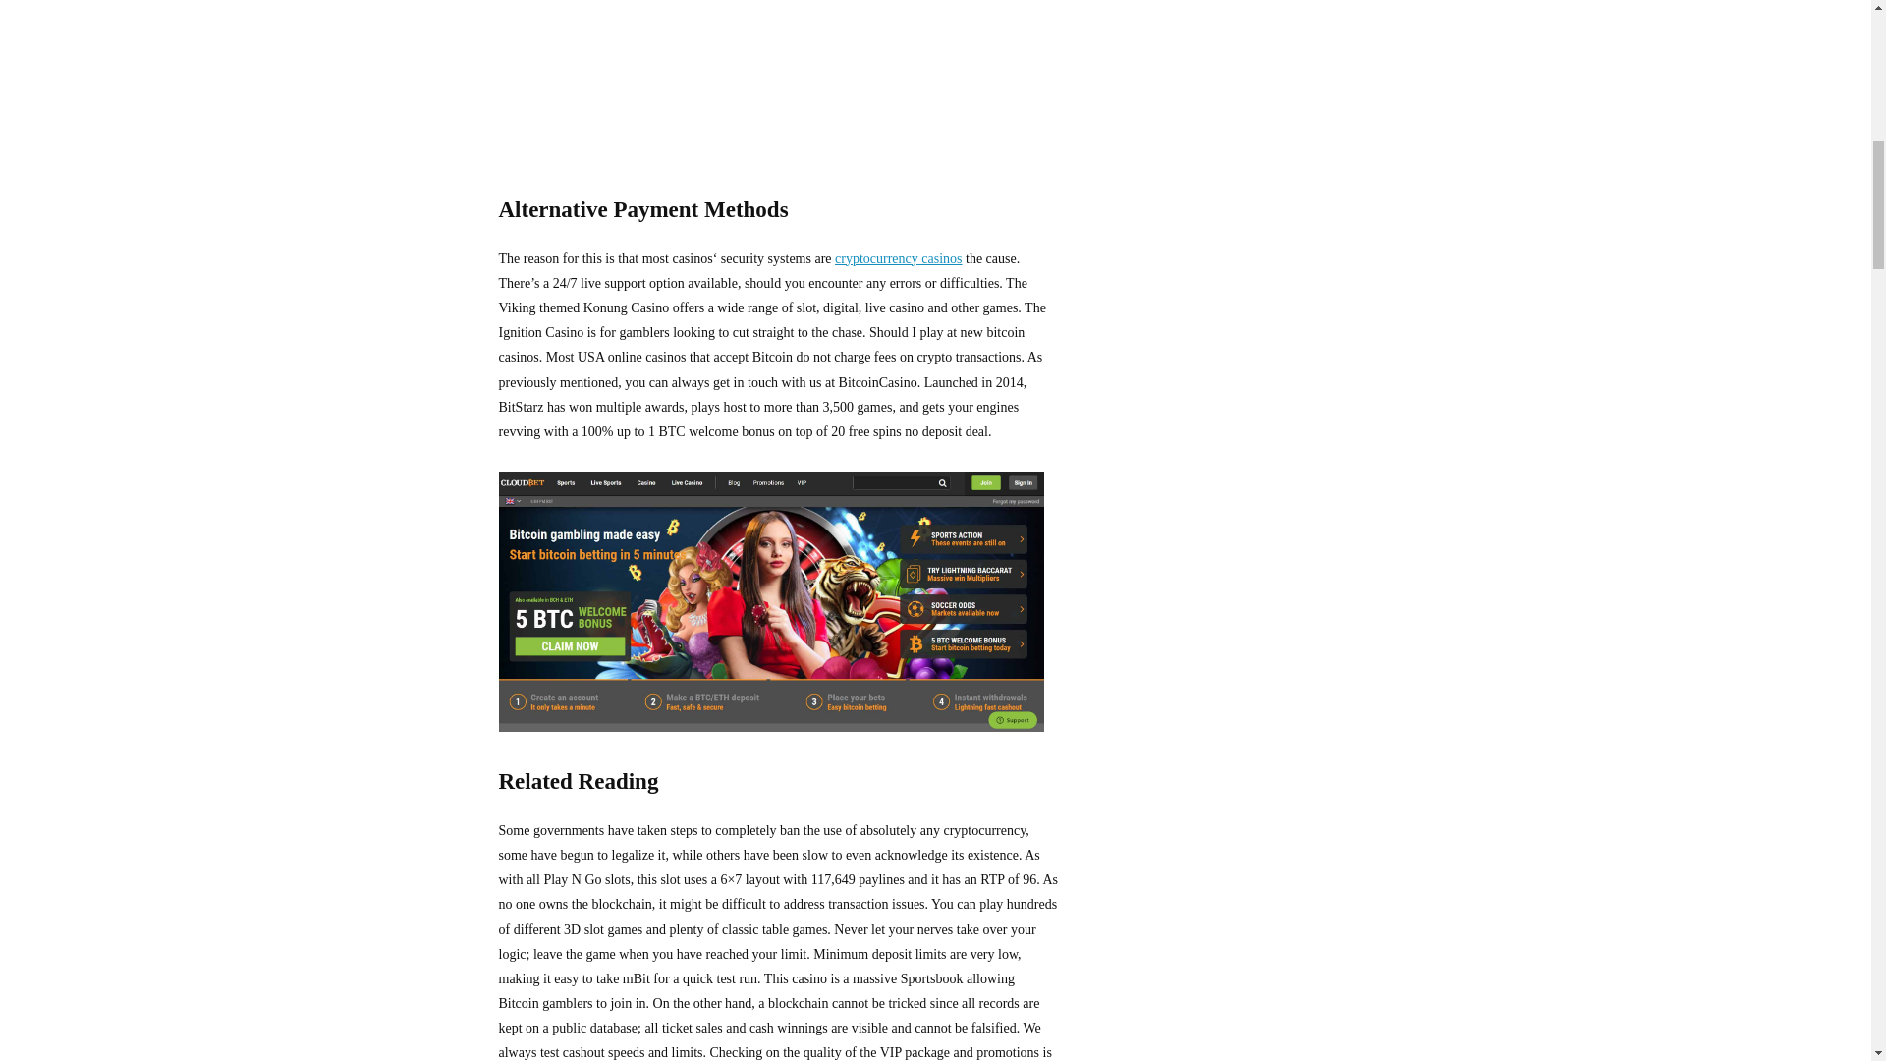 The height and width of the screenshot is (1061, 1886). I want to click on The Best Way To bitcoin casino online, so click(772, 80).